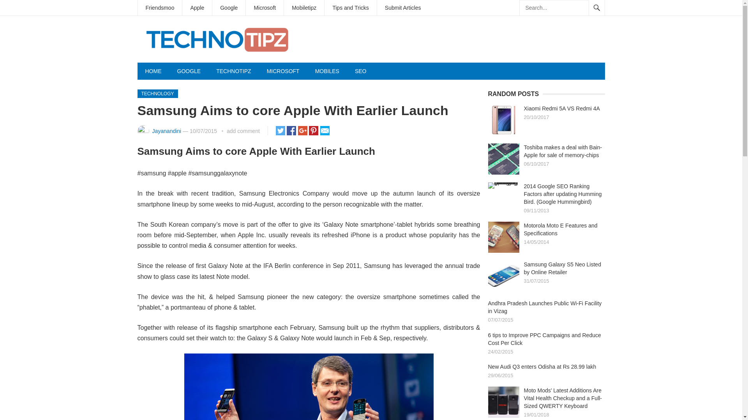 The width and height of the screenshot is (748, 420). What do you see at coordinates (234, 71) in the screenshot?
I see `TECHNOTIPZ` at bounding box center [234, 71].